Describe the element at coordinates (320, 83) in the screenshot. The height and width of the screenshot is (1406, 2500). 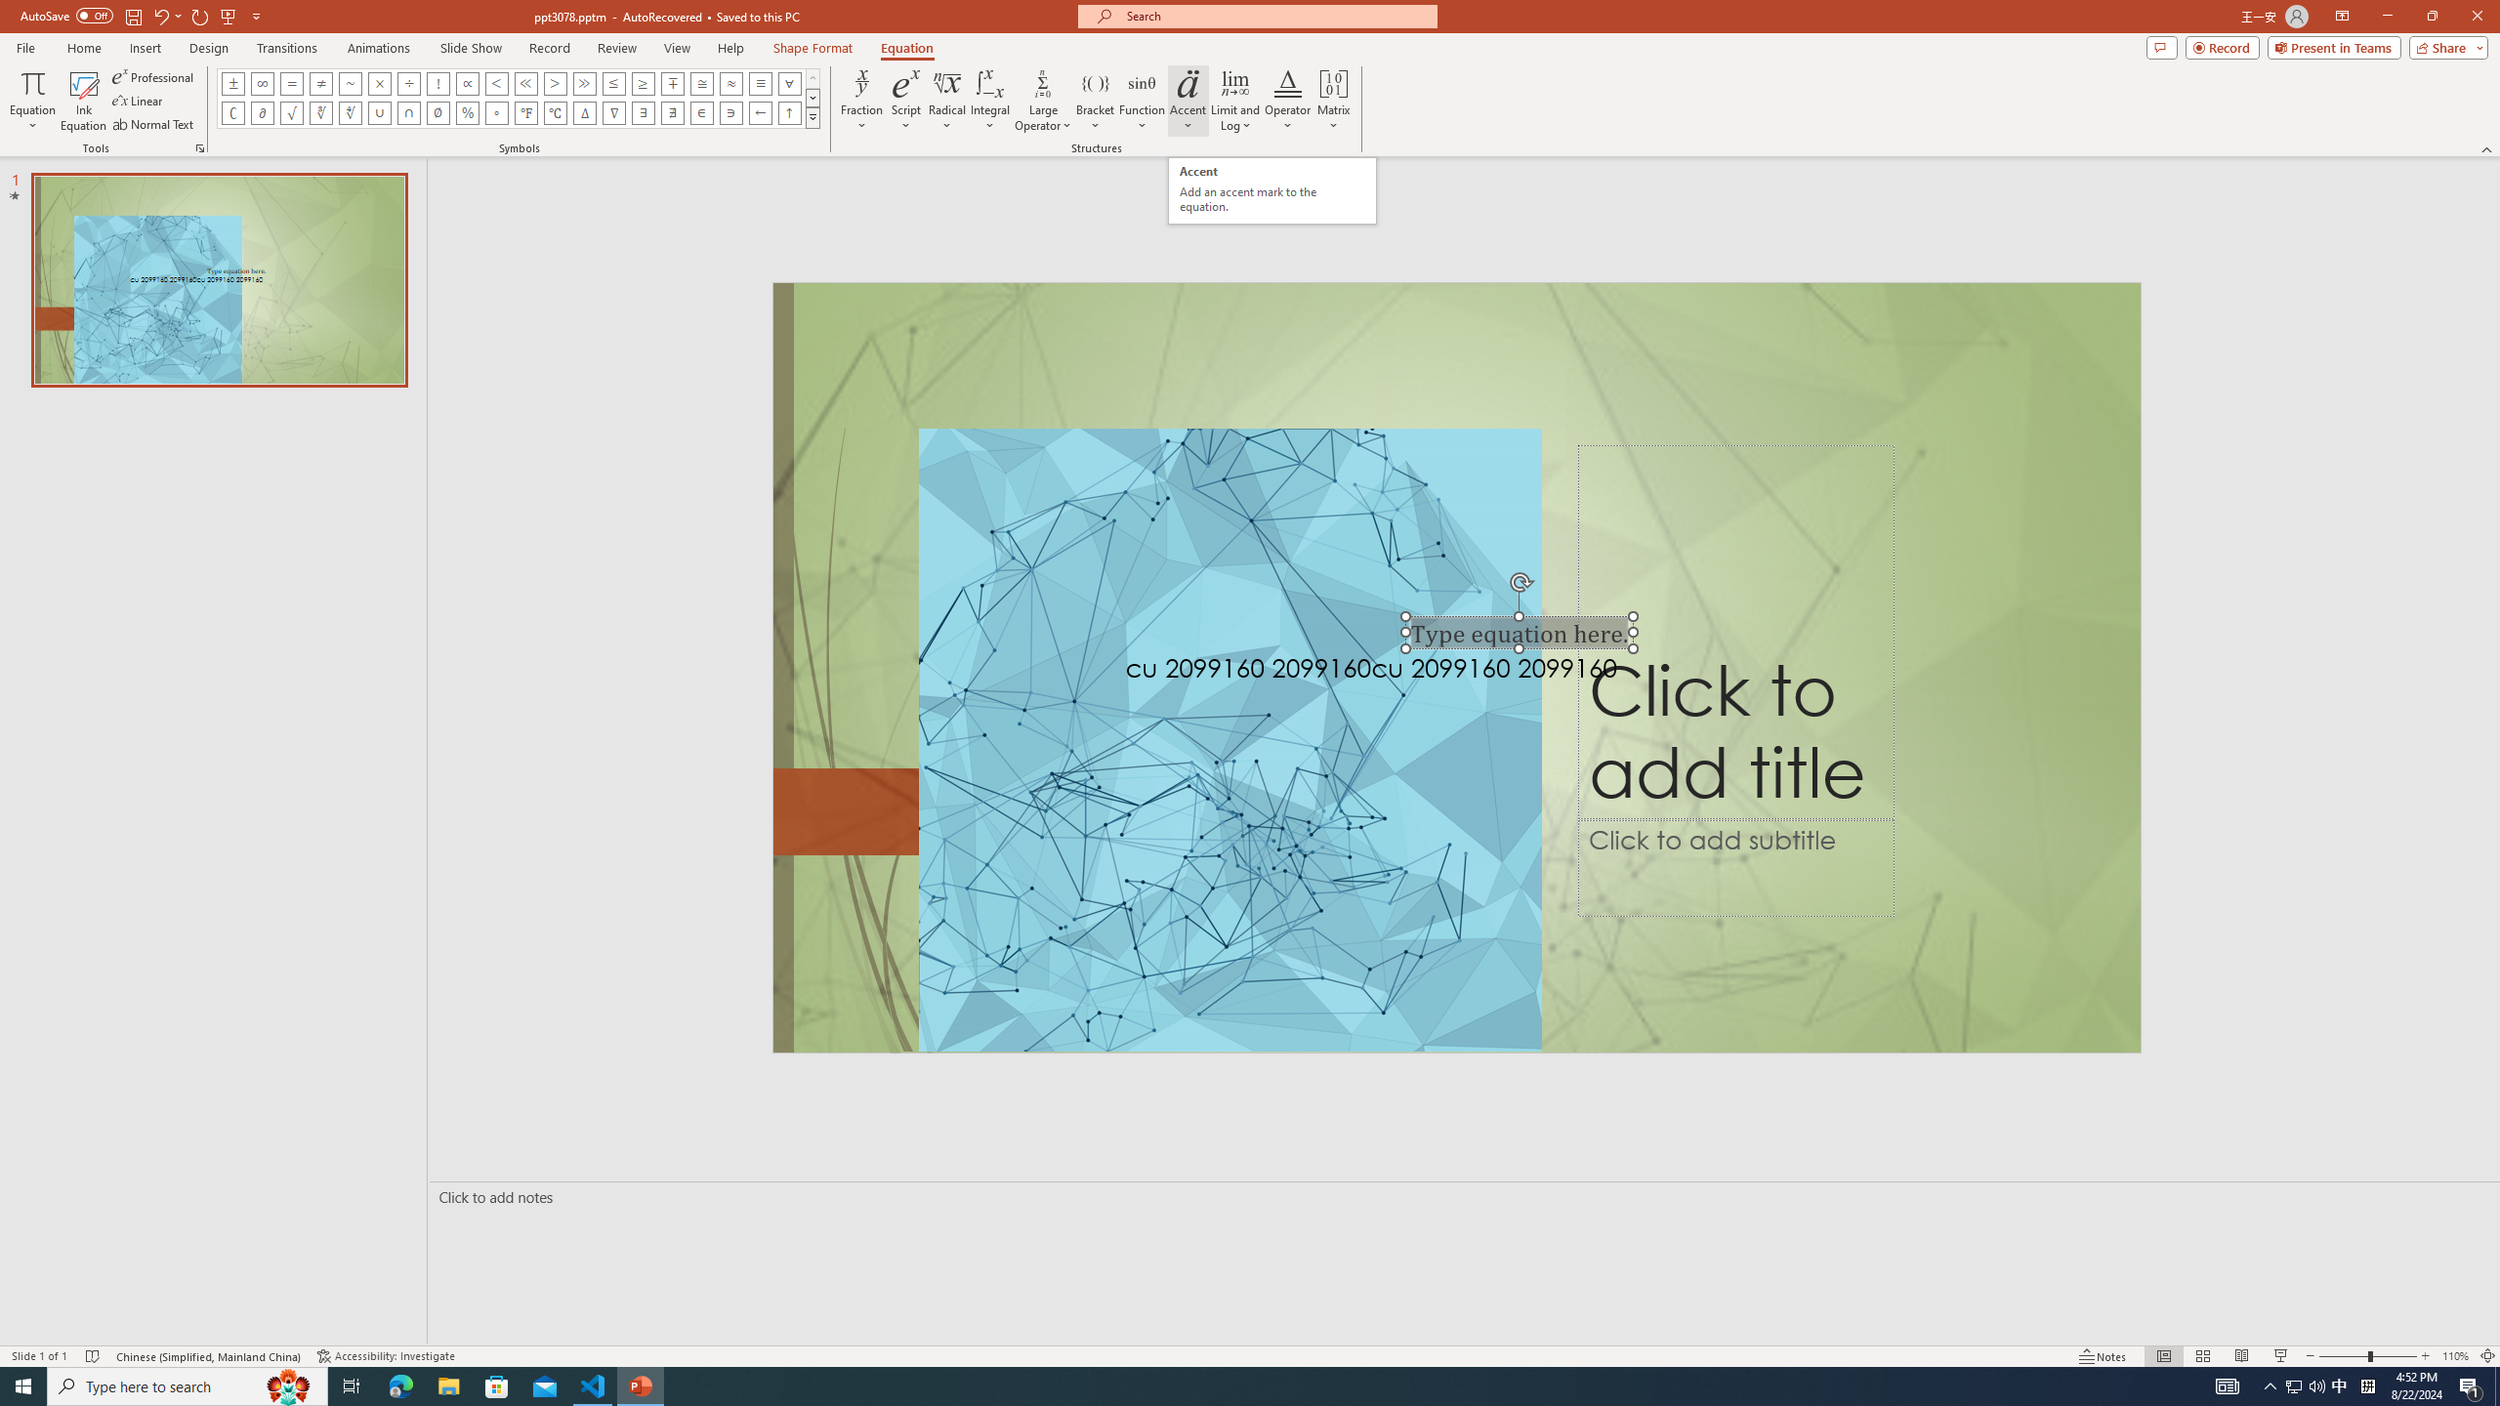
I see `Equation Symbol Not Equal To` at that location.